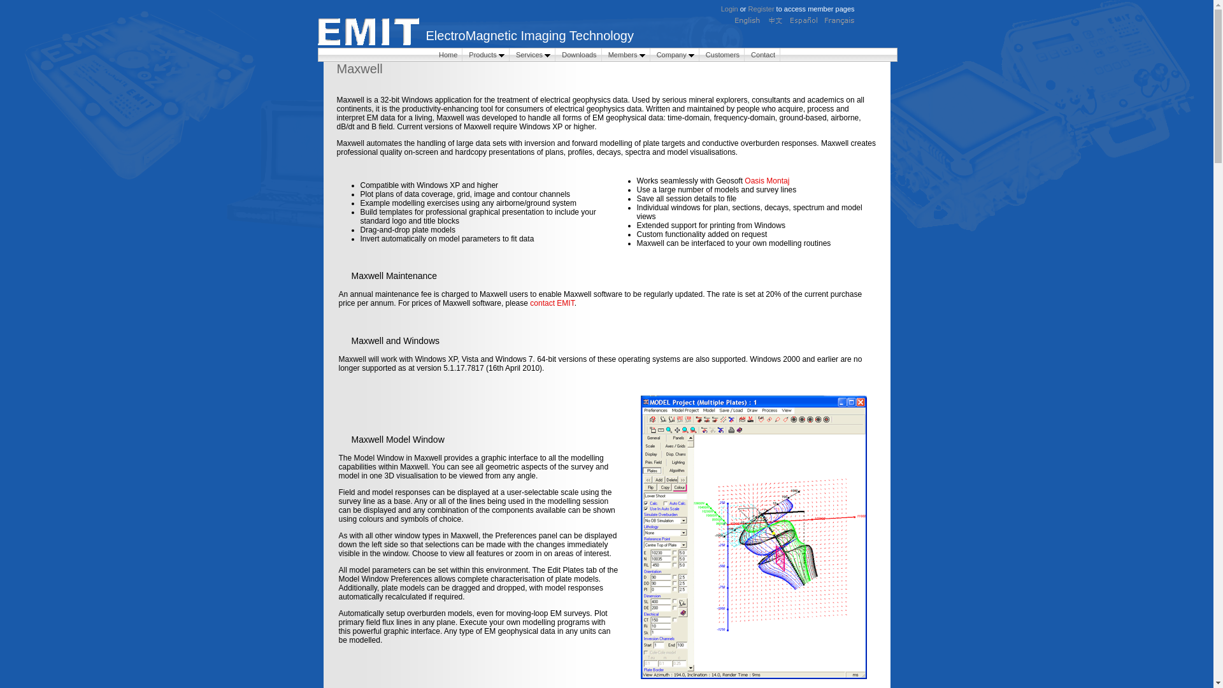 The width and height of the screenshot is (1223, 688). What do you see at coordinates (487, 55) in the screenshot?
I see `Products` at bounding box center [487, 55].